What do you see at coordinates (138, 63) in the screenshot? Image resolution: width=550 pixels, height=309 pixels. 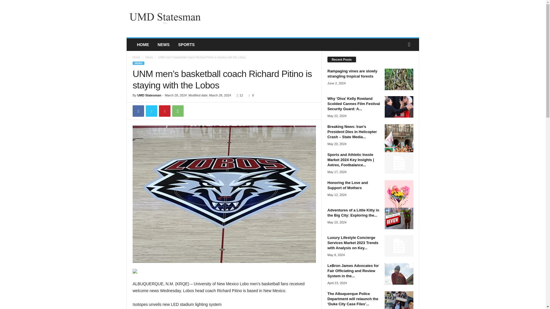 I see `NEWS` at bounding box center [138, 63].